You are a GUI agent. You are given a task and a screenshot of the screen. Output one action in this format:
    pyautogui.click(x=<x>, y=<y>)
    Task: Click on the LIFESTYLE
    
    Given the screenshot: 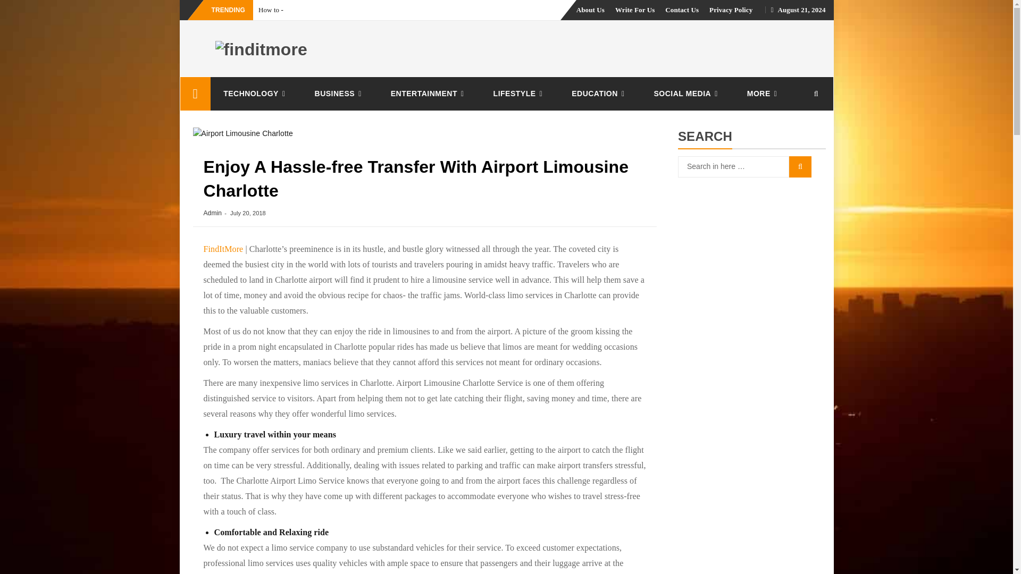 What is the action you would take?
    pyautogui.click(x=520, y=94)
    